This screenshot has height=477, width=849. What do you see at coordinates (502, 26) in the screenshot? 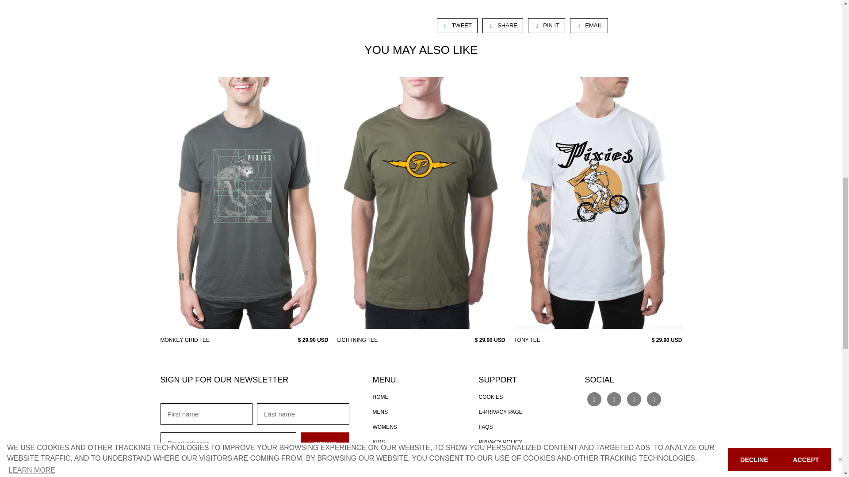
I see `Share this on Facebook` at bounding box center [502, 26].